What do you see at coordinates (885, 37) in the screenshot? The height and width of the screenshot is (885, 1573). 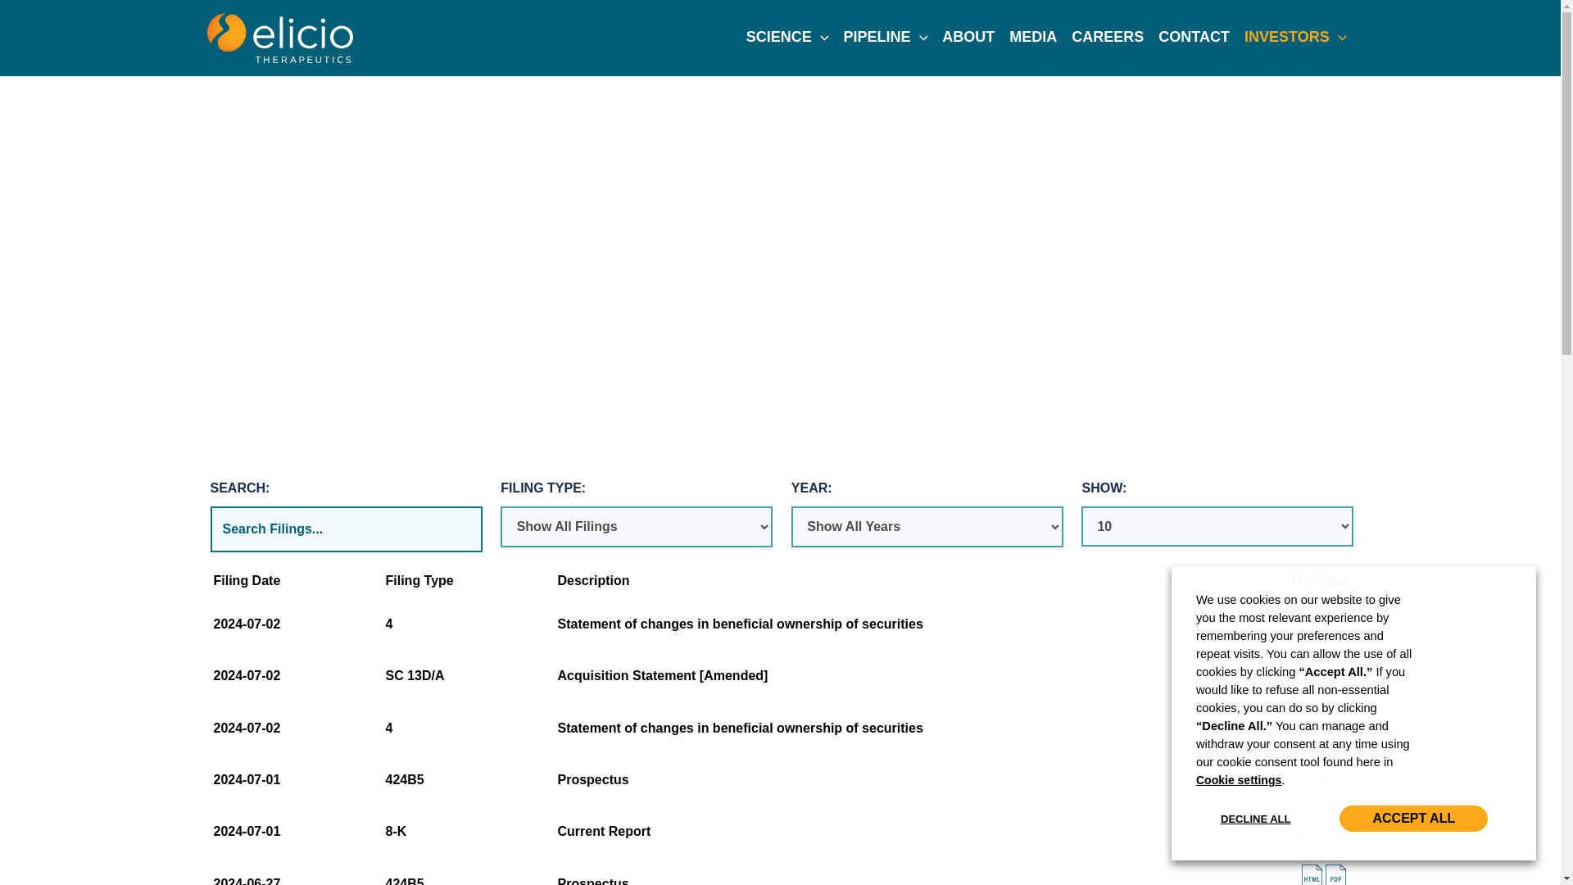 I see `PIPELINE` at bounding box center [885, 37].